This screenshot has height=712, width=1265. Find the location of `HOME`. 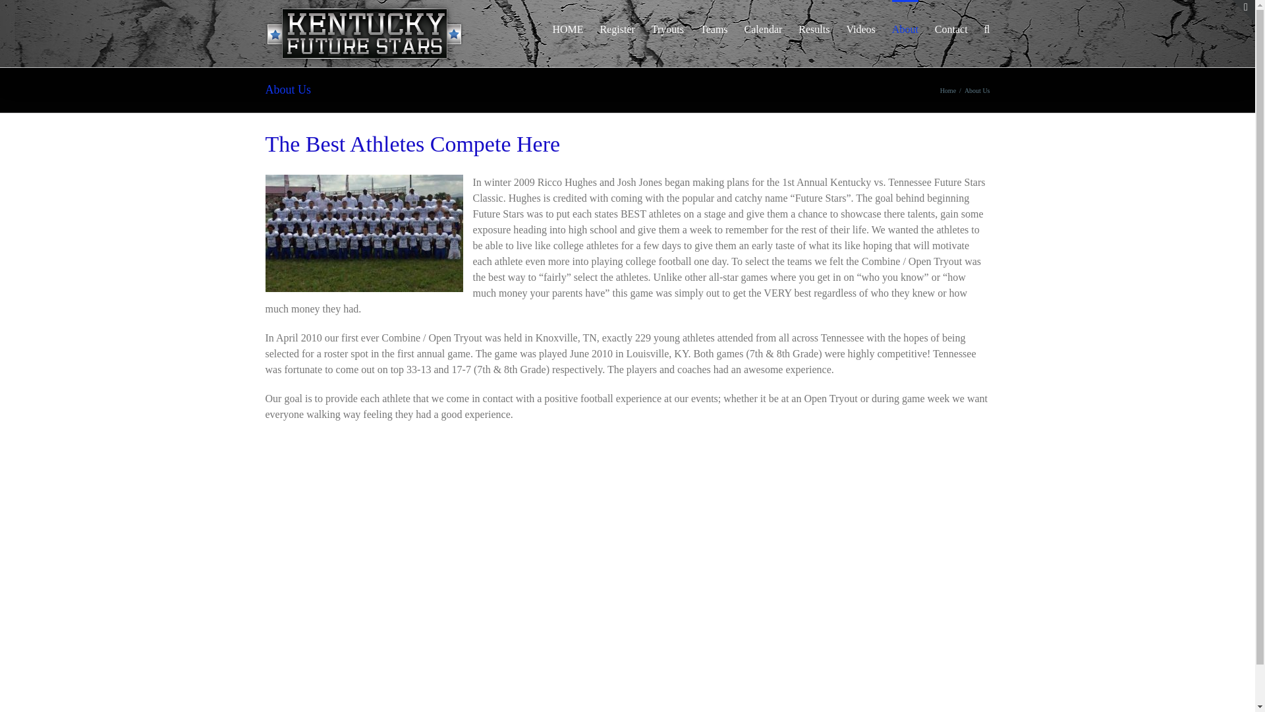

HOME is located at coordinates (567, 28).